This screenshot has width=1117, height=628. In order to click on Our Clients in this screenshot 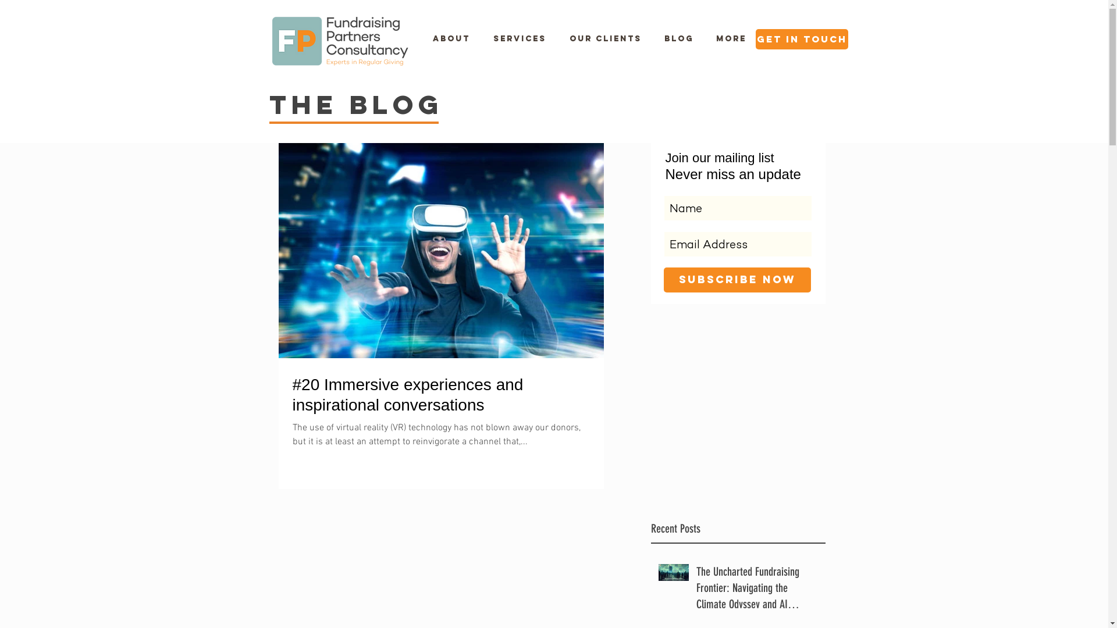, I will do `click(599, 39)`.